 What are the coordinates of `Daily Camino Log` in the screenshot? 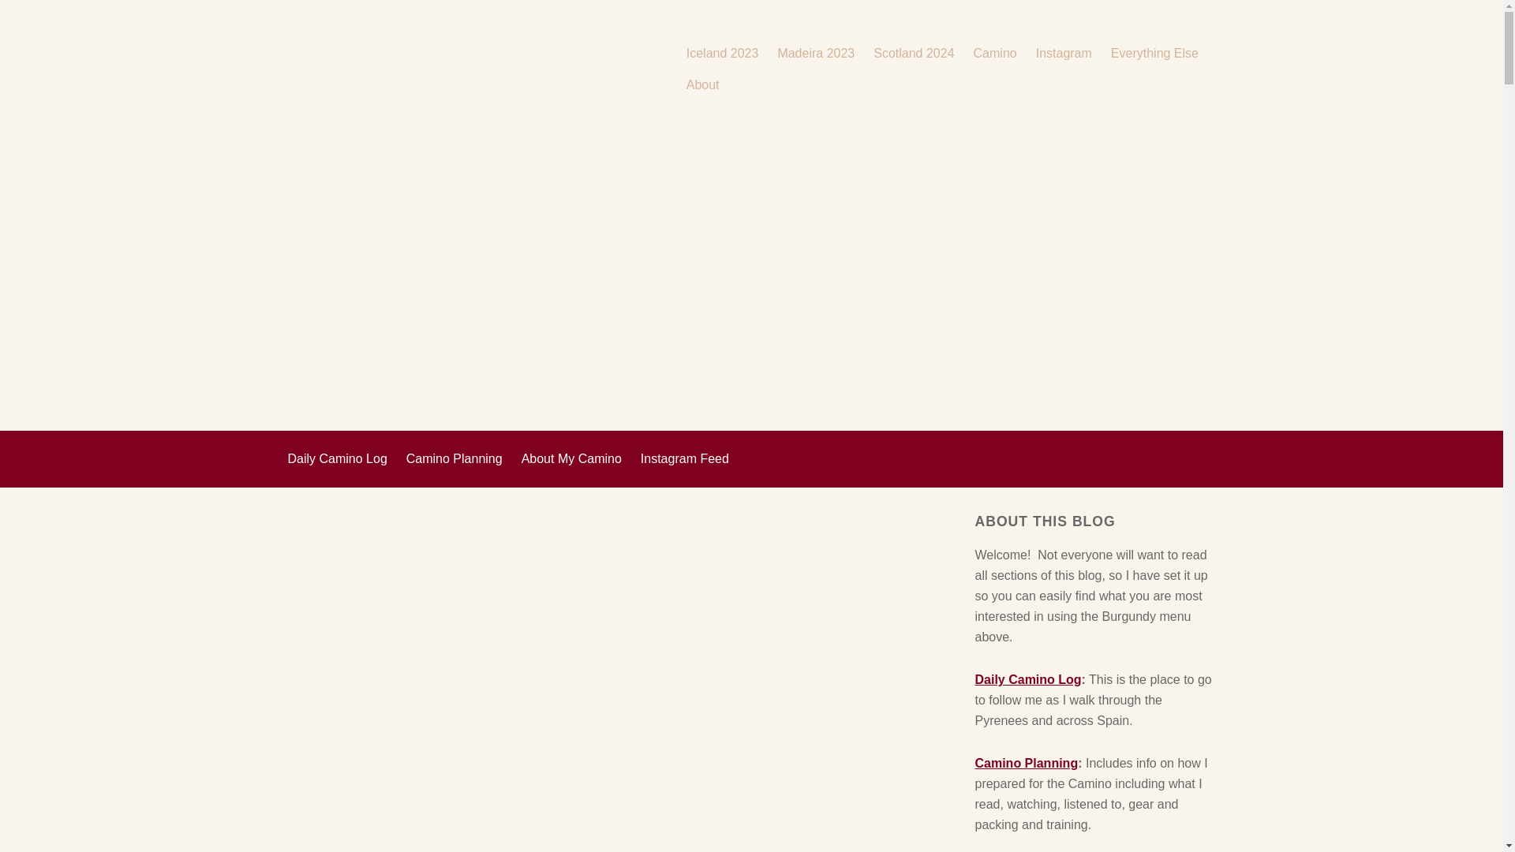 It's located at (1027, 680).